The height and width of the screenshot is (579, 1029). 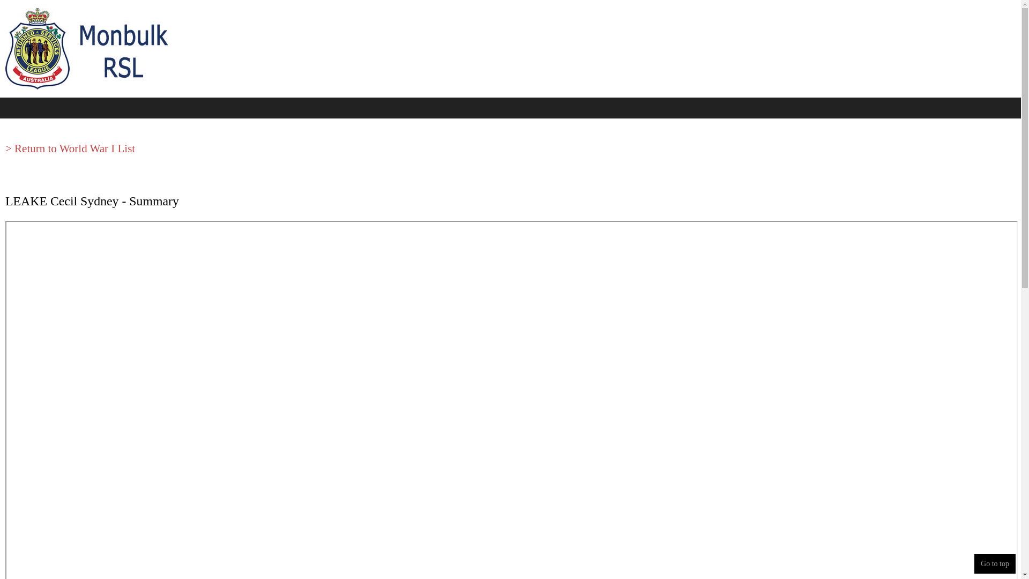 What do you see at coordinates (94, 49) in the screenshot?
I see `Monbulk RSL Sub Branch` at bounding box center [94, 49].